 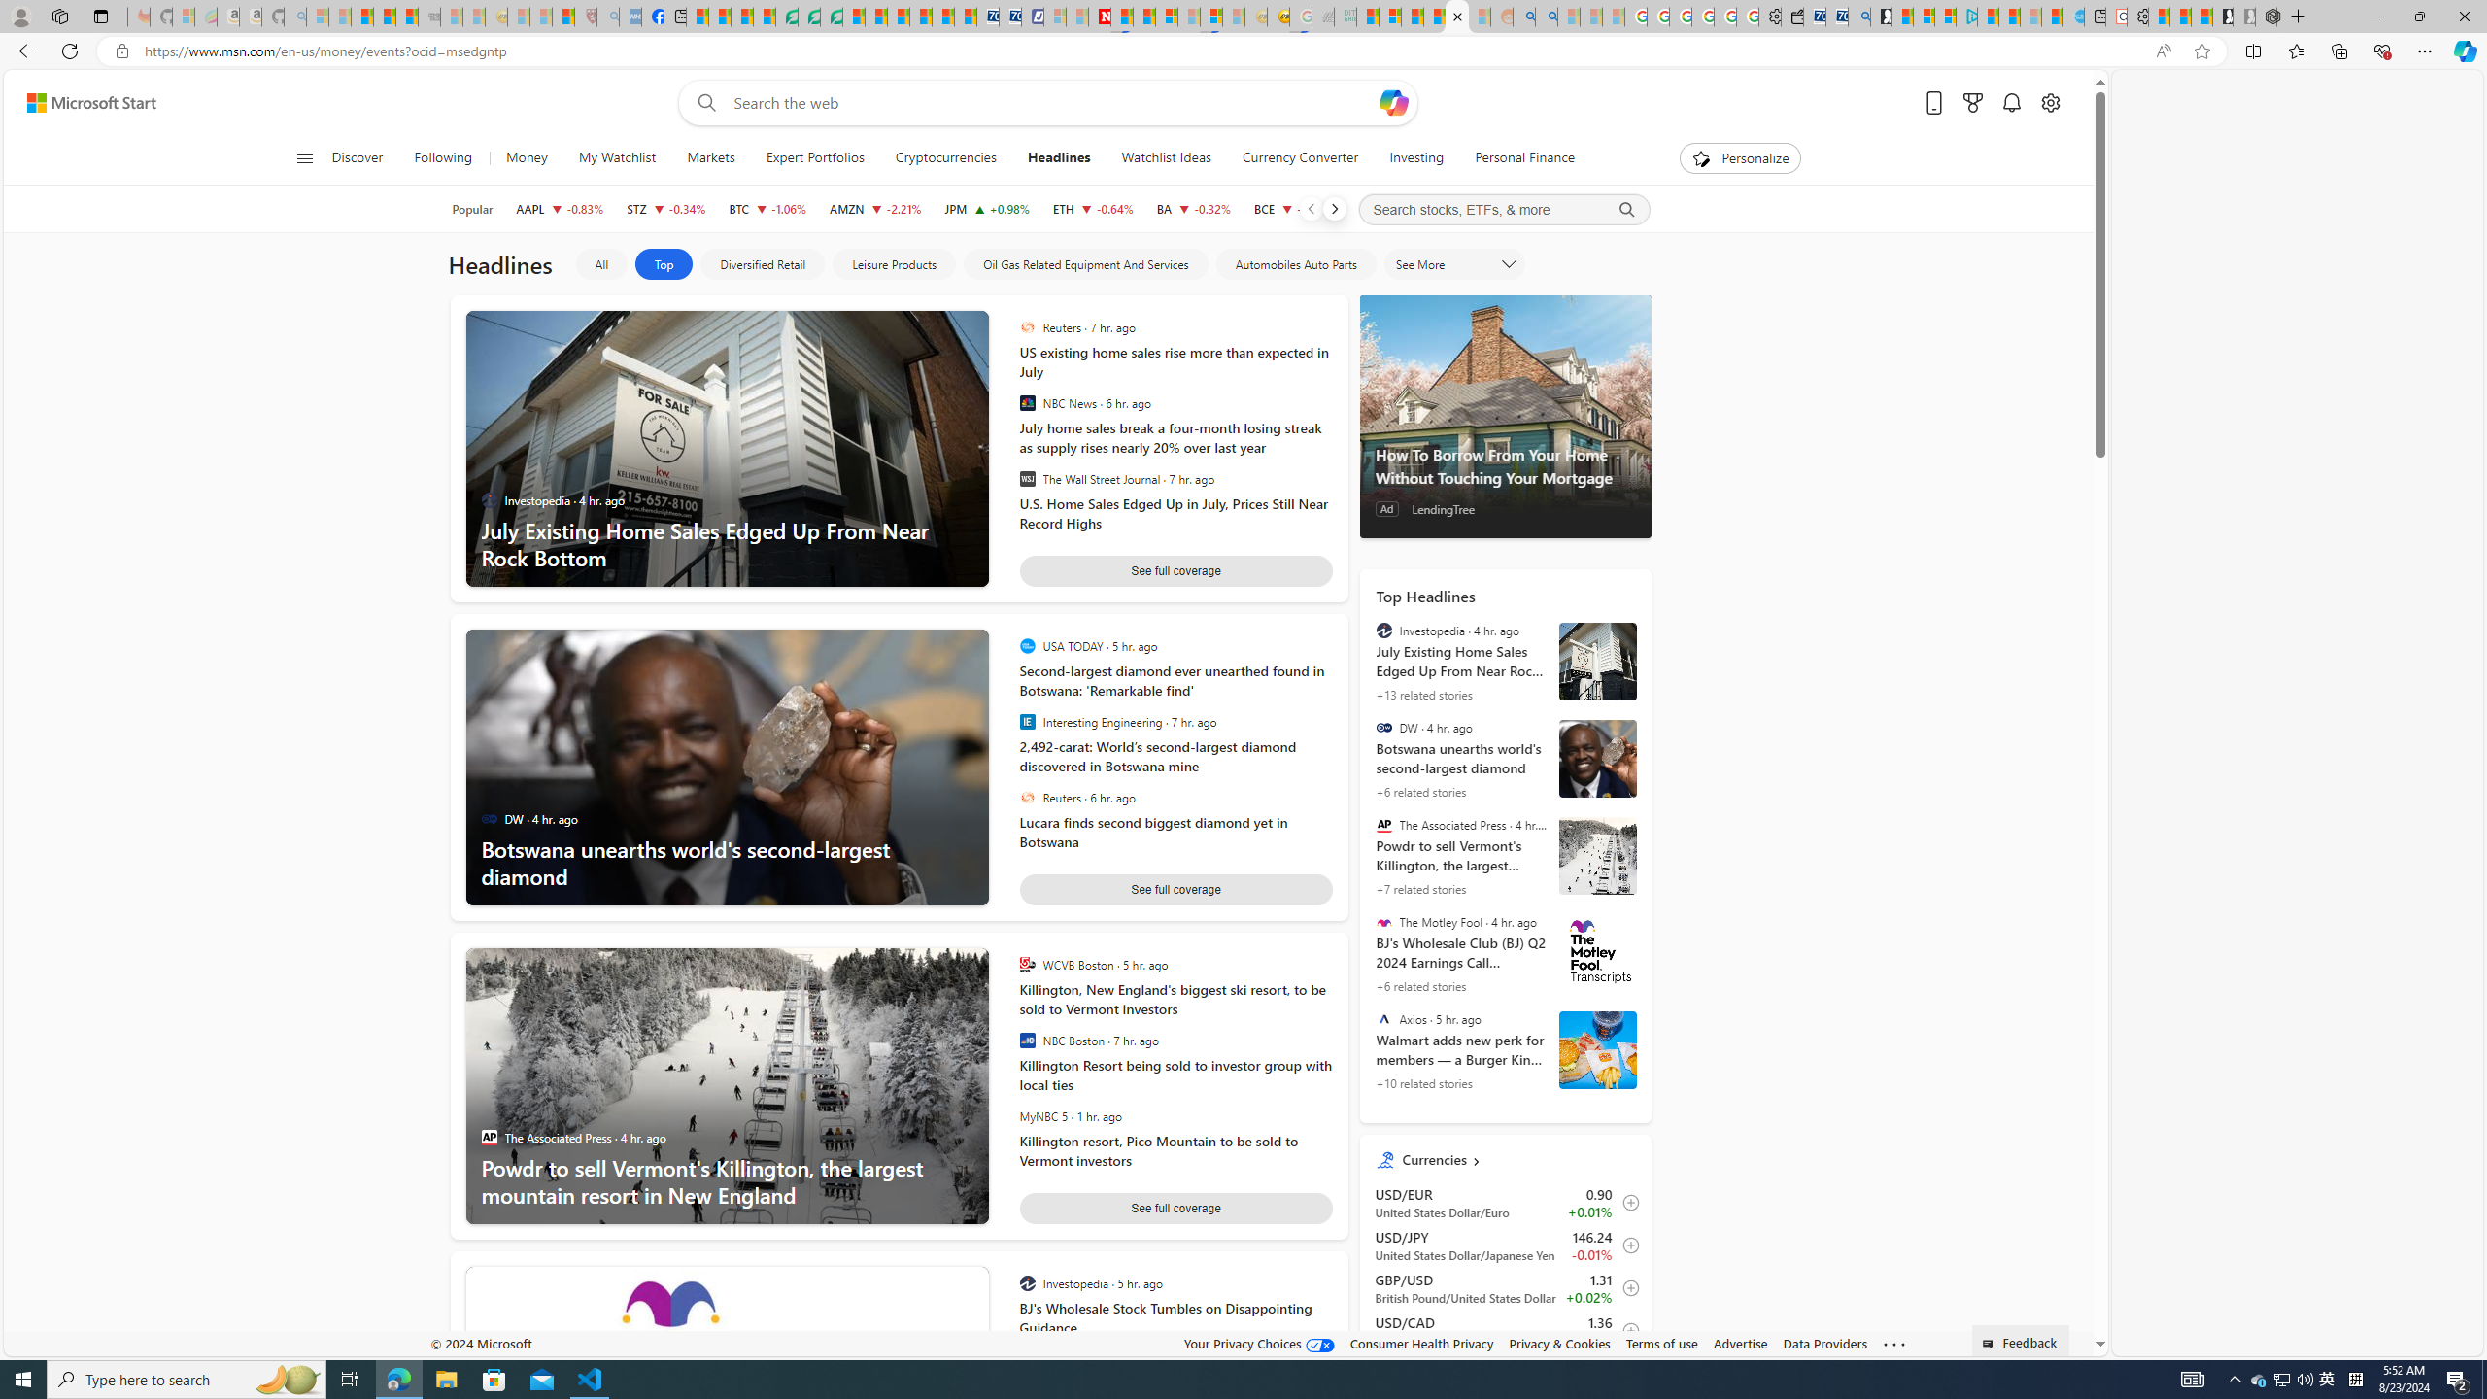 I want to click on Reuters 6 hr. ago, so click(x=1171, y=798).